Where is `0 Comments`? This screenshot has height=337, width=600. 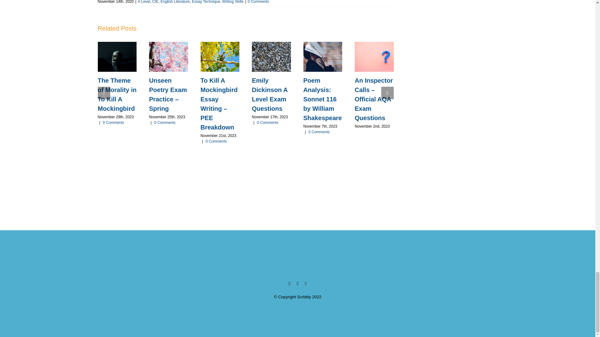 0 Comments is located at coordinates (258, 2).